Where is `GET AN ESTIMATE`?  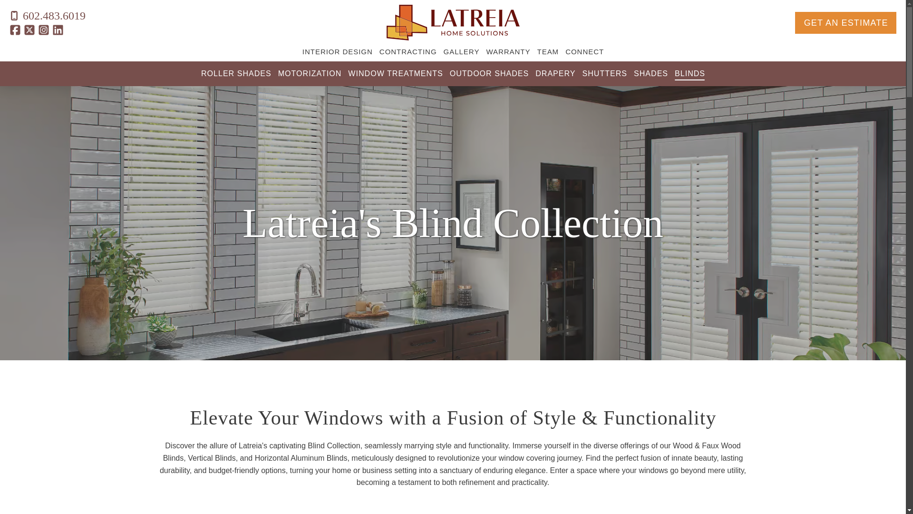
GET AN ESTIMATE is located at coordinates (845, 23).